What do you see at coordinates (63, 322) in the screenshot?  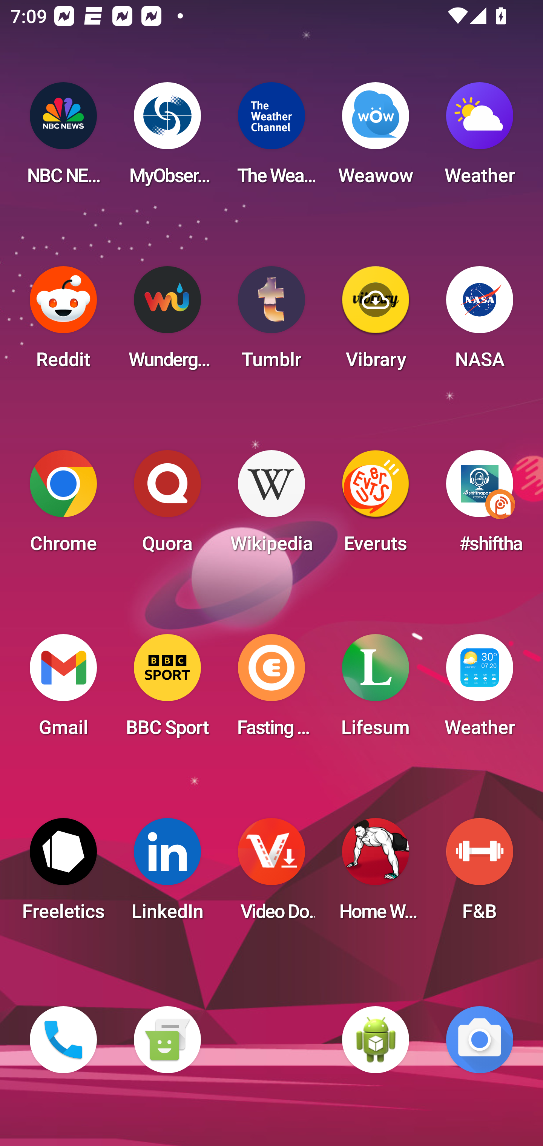 I see `Reddit` at bounding box center [63, 322].